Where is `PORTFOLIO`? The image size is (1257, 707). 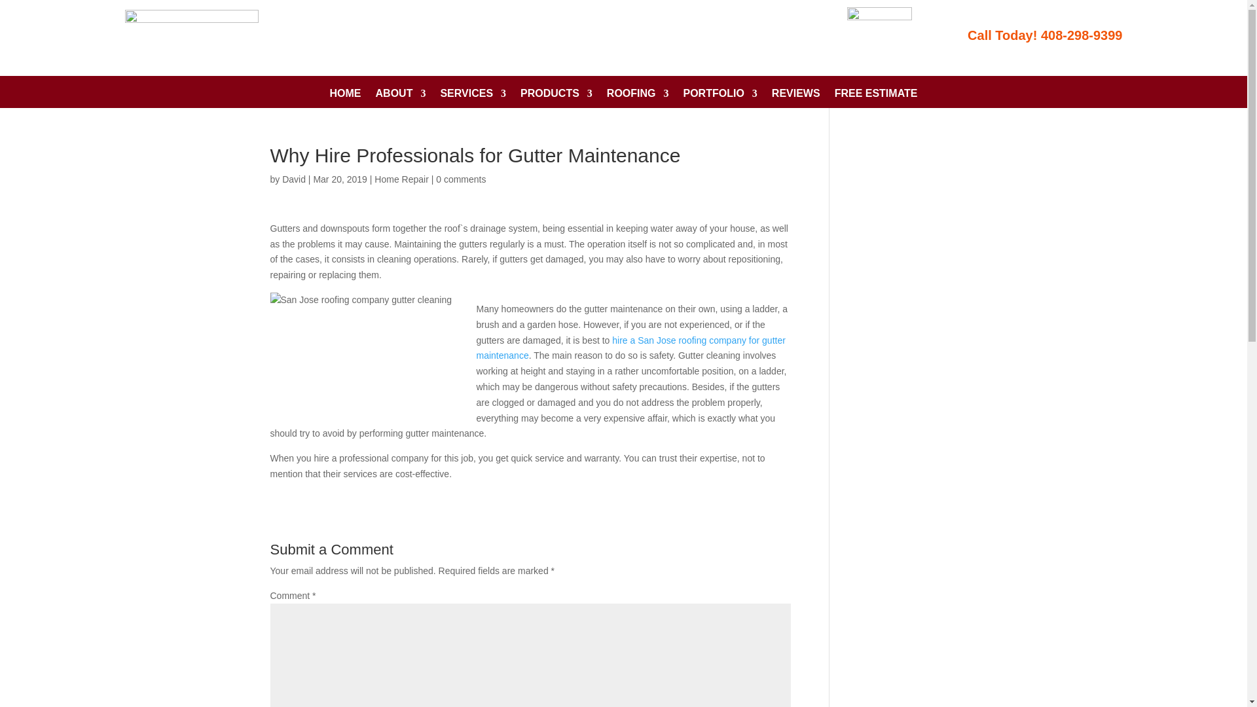 PORTFOLIO is located at coordinates (720, 96).